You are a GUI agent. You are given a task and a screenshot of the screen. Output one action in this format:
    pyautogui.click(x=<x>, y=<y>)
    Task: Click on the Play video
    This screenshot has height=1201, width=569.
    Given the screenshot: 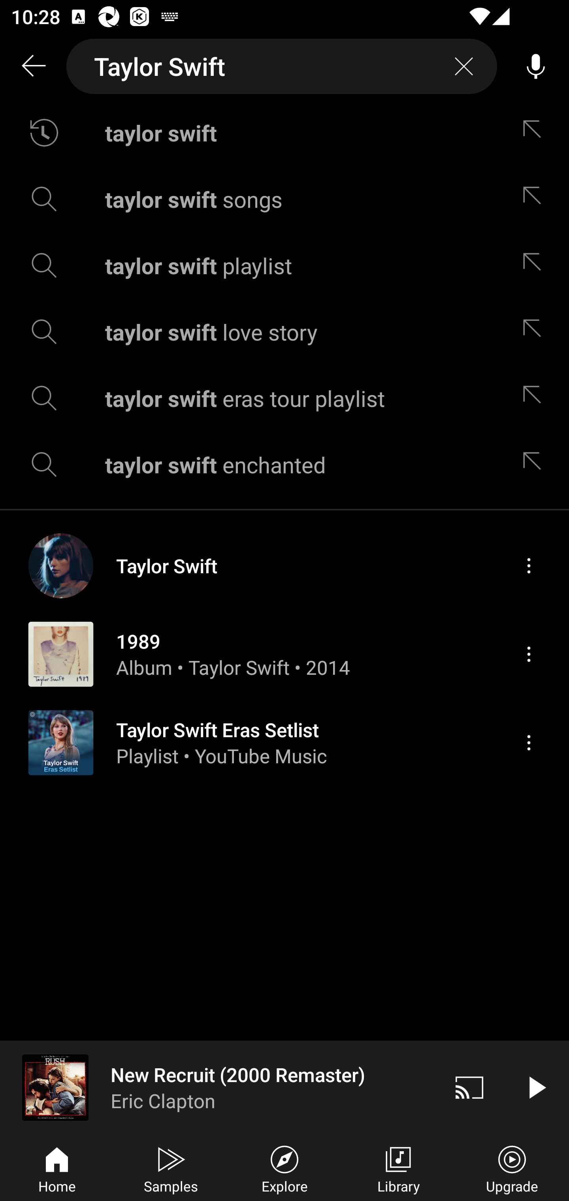 What is the action you would take?
    pyautogui.click(x=536, y=1087)
    